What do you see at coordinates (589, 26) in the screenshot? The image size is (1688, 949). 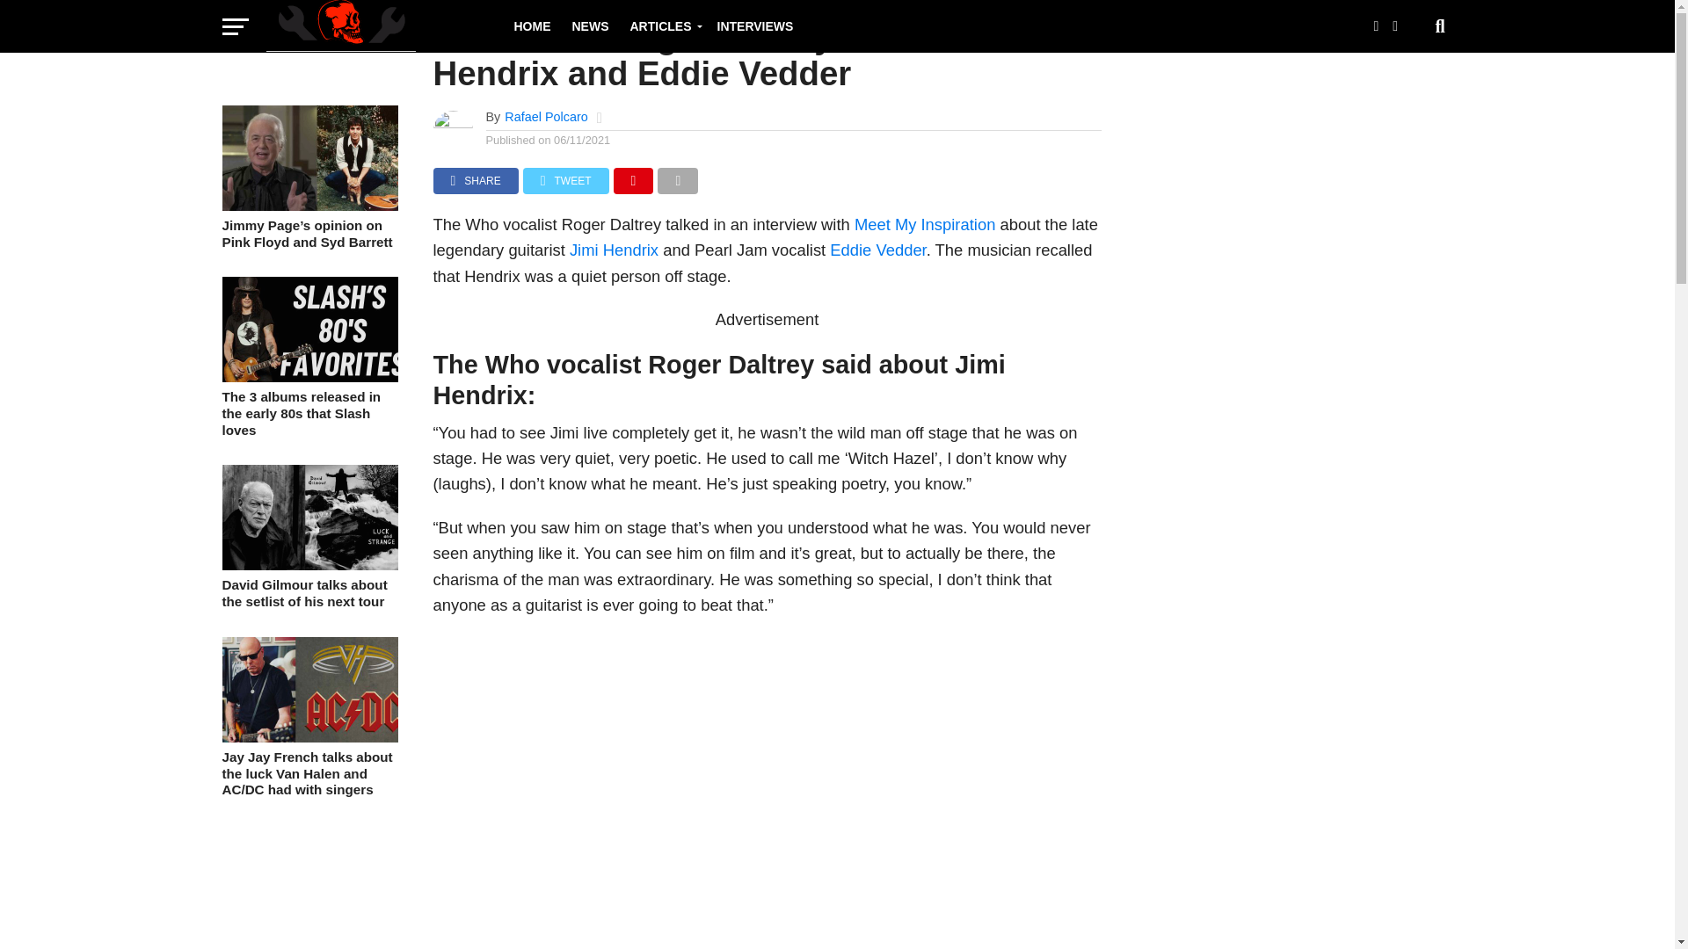 I see `NEWS` at bounding box center [589, 26].